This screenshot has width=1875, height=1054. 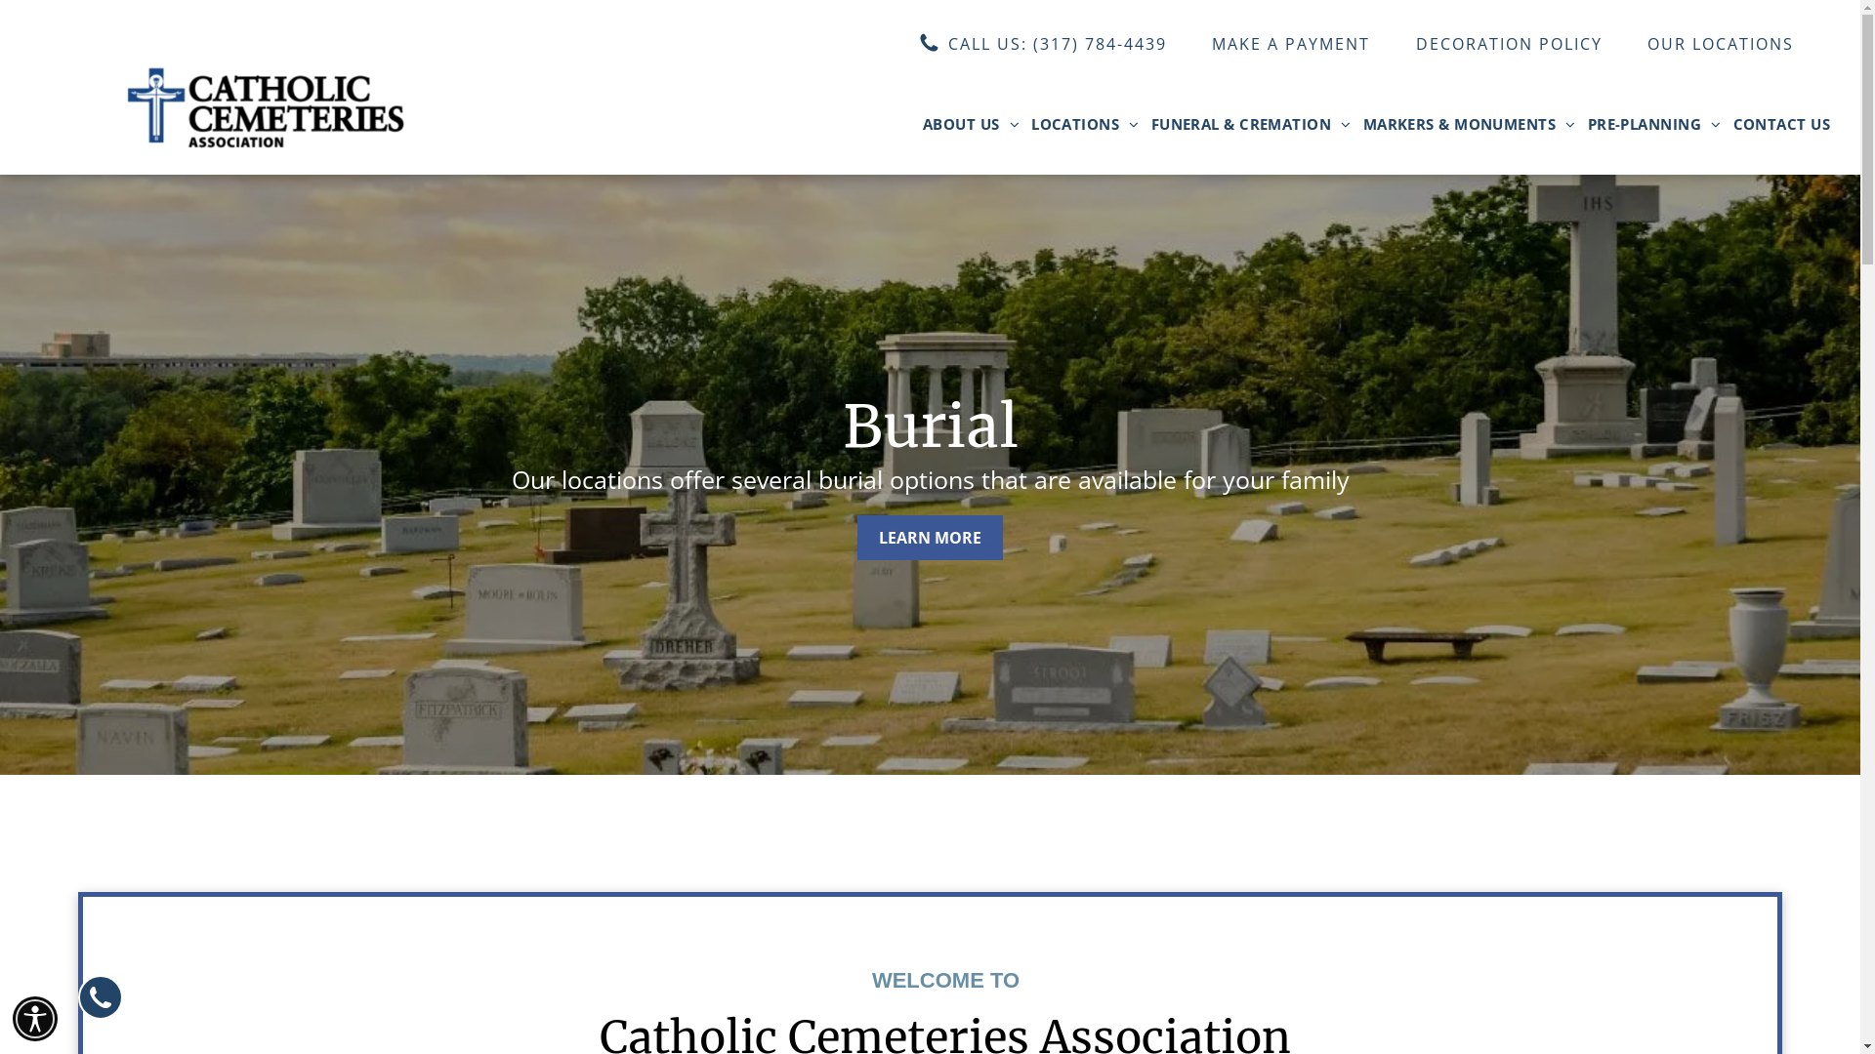 I want to click on FUNERAL & CREMATION, so click(x=1252, y=125).